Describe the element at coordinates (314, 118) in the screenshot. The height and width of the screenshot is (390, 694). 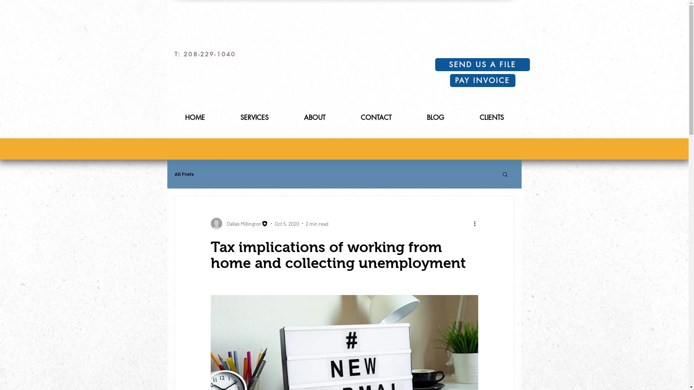
I see `ABOUT` at that location.